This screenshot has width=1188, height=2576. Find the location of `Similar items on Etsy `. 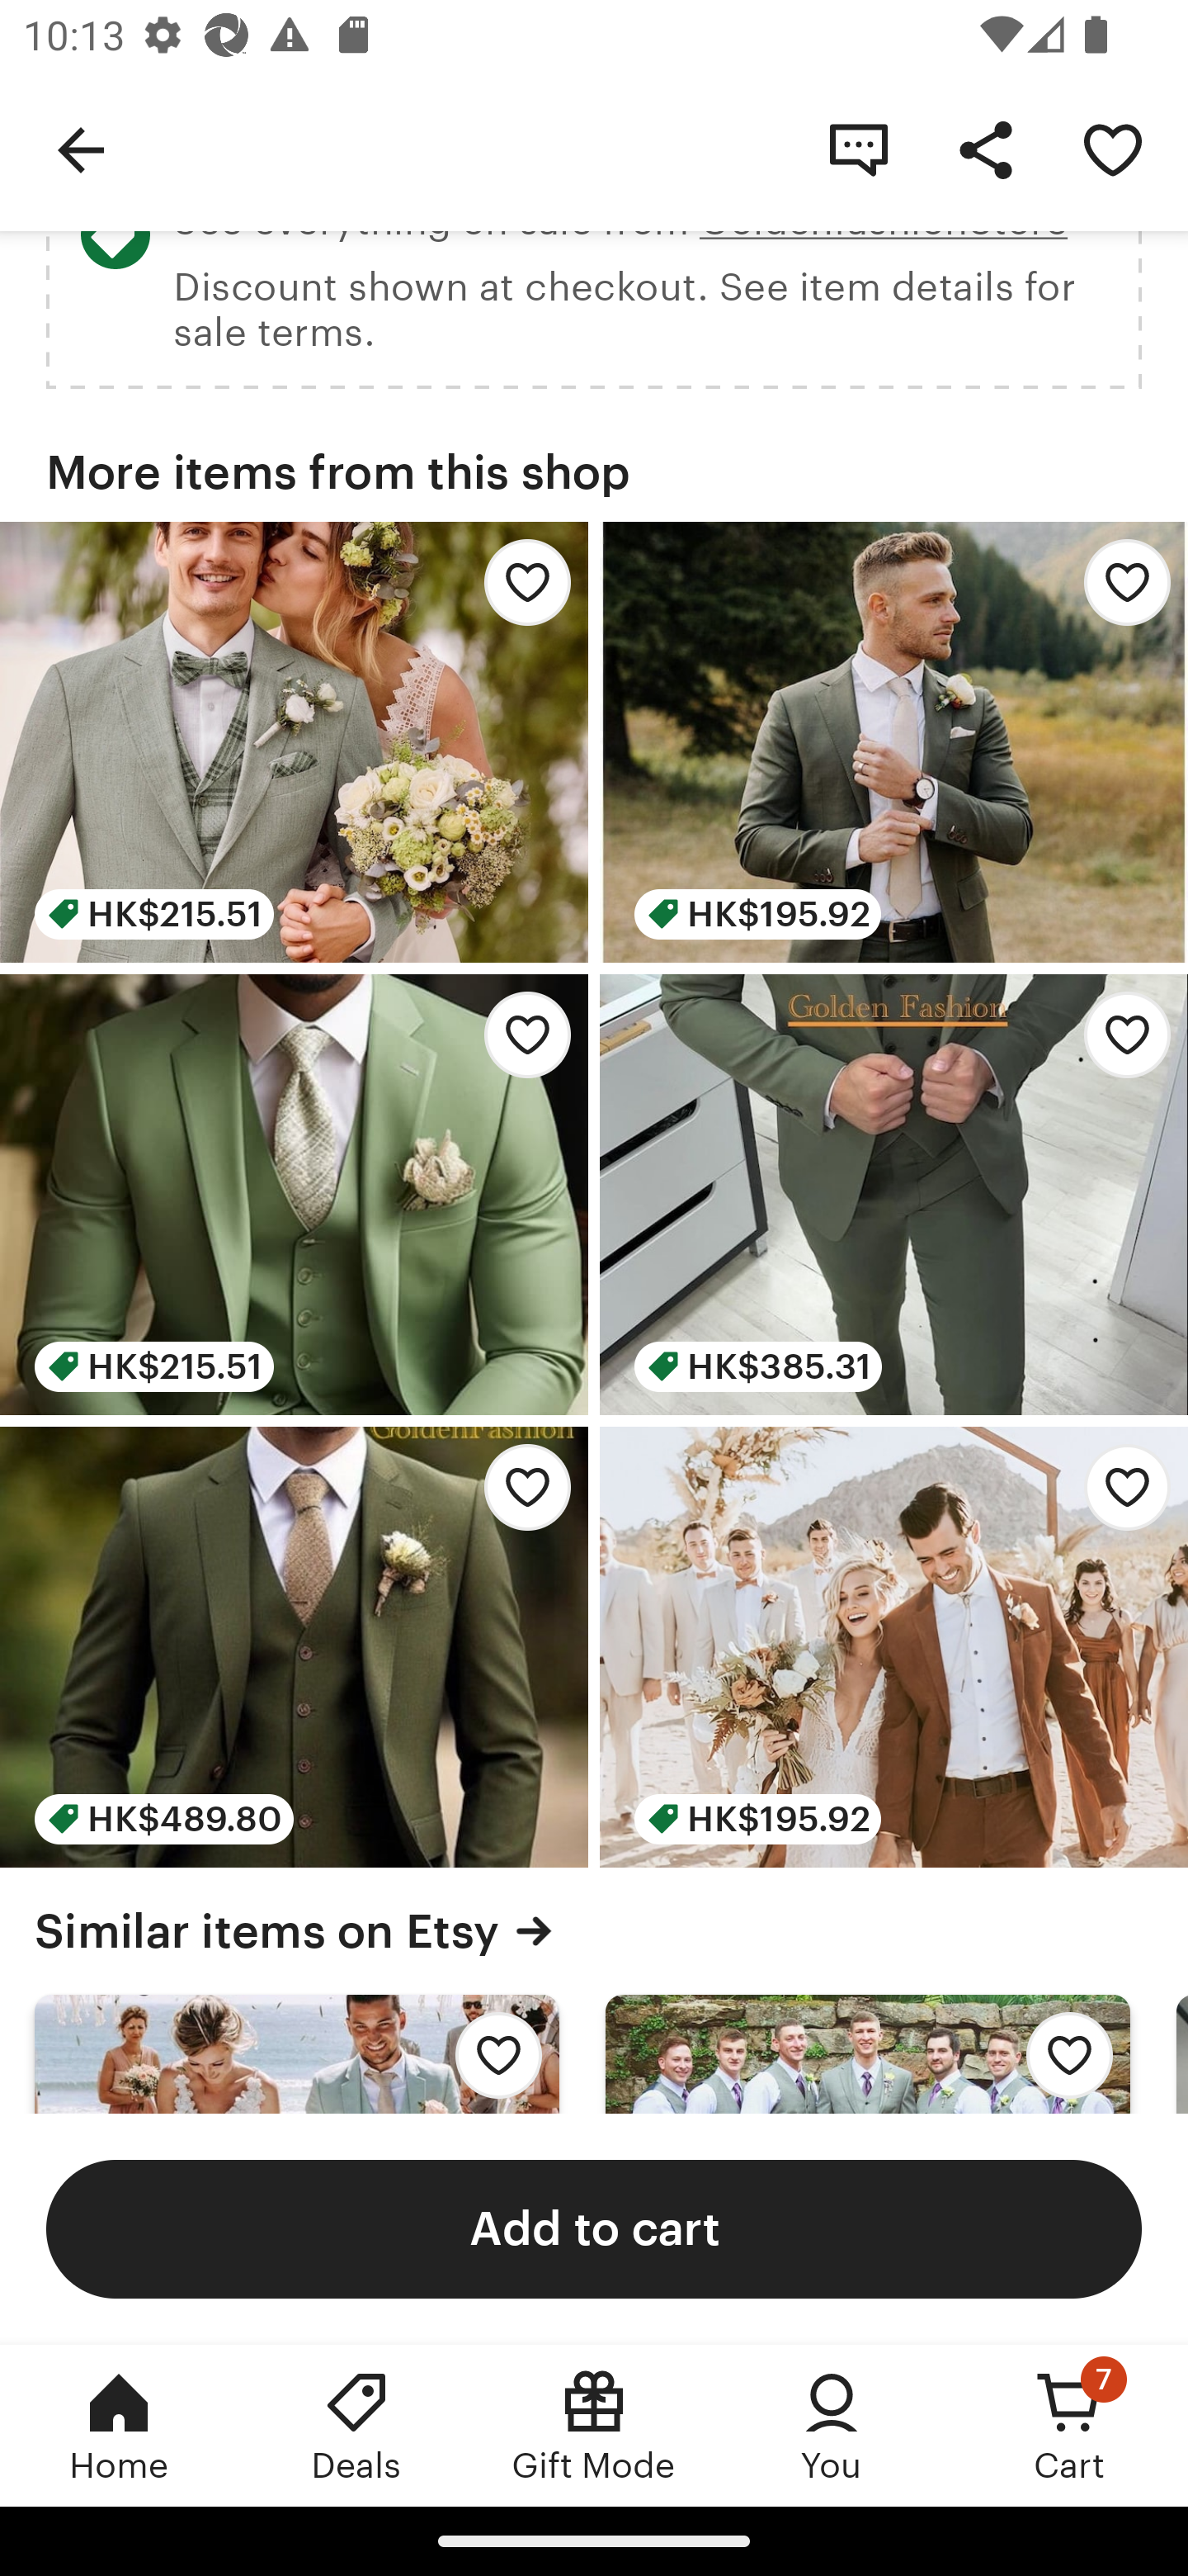

Similar items on Etsy  is located at coordinates (594, 1930).